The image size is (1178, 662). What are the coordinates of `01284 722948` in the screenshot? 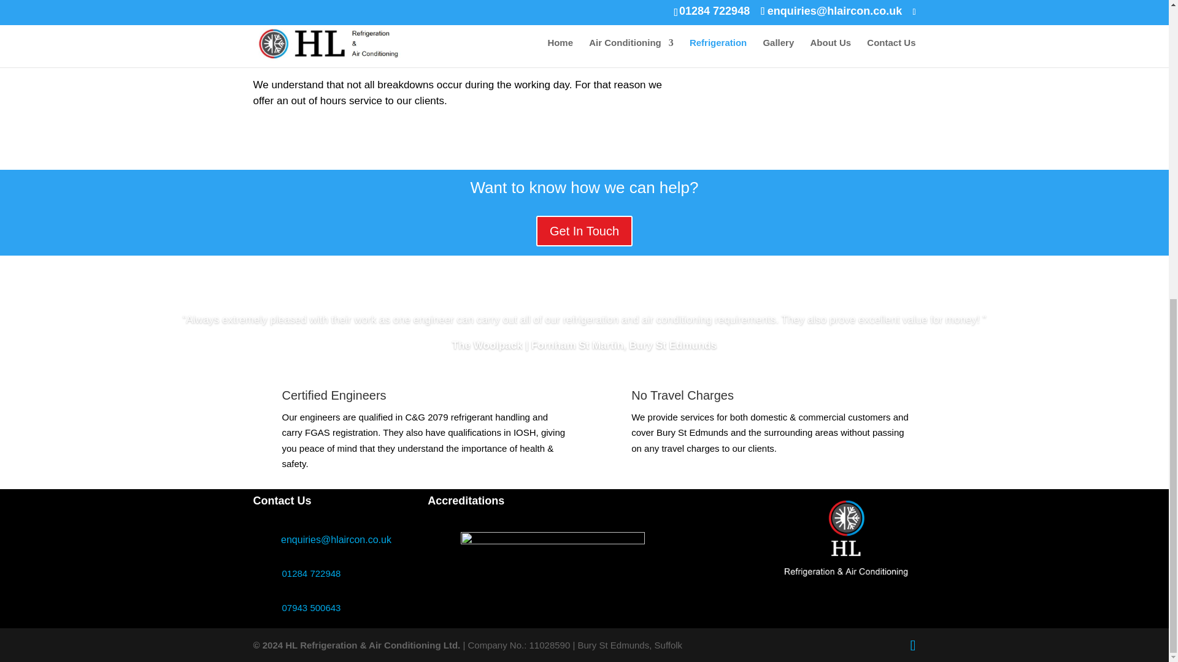 It's located at (312, 573).